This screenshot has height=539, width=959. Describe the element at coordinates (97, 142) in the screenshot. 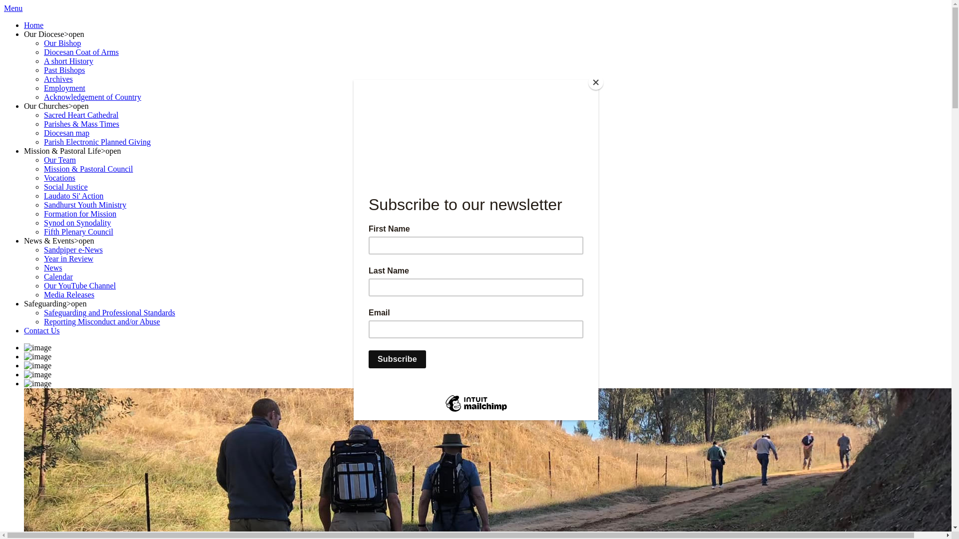

I see `Parish Electronic Planned Giving` at that location.